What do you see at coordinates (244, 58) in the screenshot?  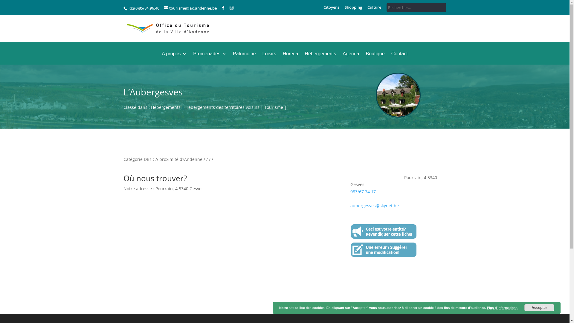 I see `Patrimoine` at bounding box center [244, 58].